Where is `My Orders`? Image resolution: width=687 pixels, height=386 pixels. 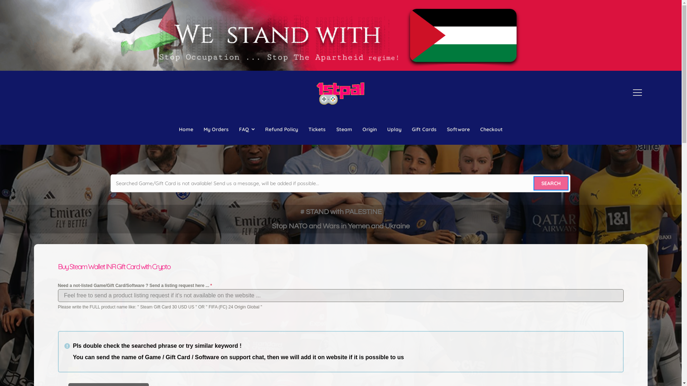
My Orders is located at coordinates (216, 129).